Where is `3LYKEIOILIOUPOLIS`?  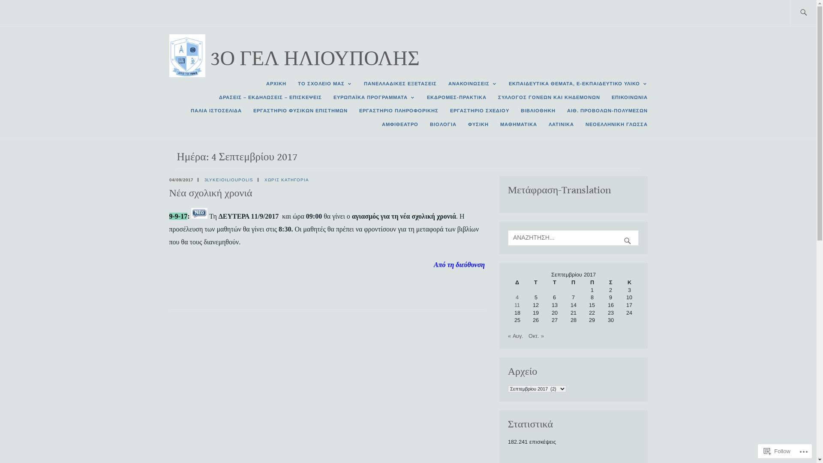
3LYKEIOILIOUPOLIS is located at coordinates (228, 180).